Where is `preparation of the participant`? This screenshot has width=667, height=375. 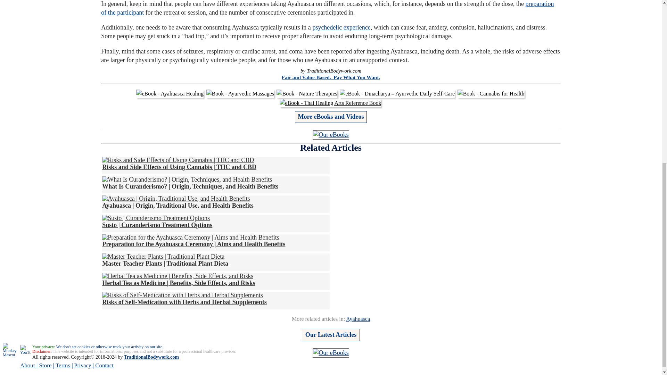
preparation of the participant is located at coordinates (327, 8).